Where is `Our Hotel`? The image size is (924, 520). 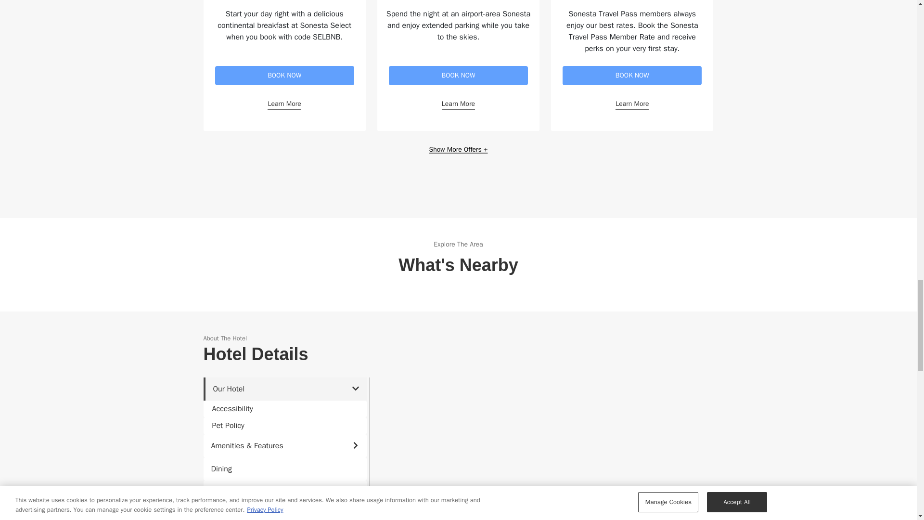 Our Hotel is located at coordinates (284, 389).